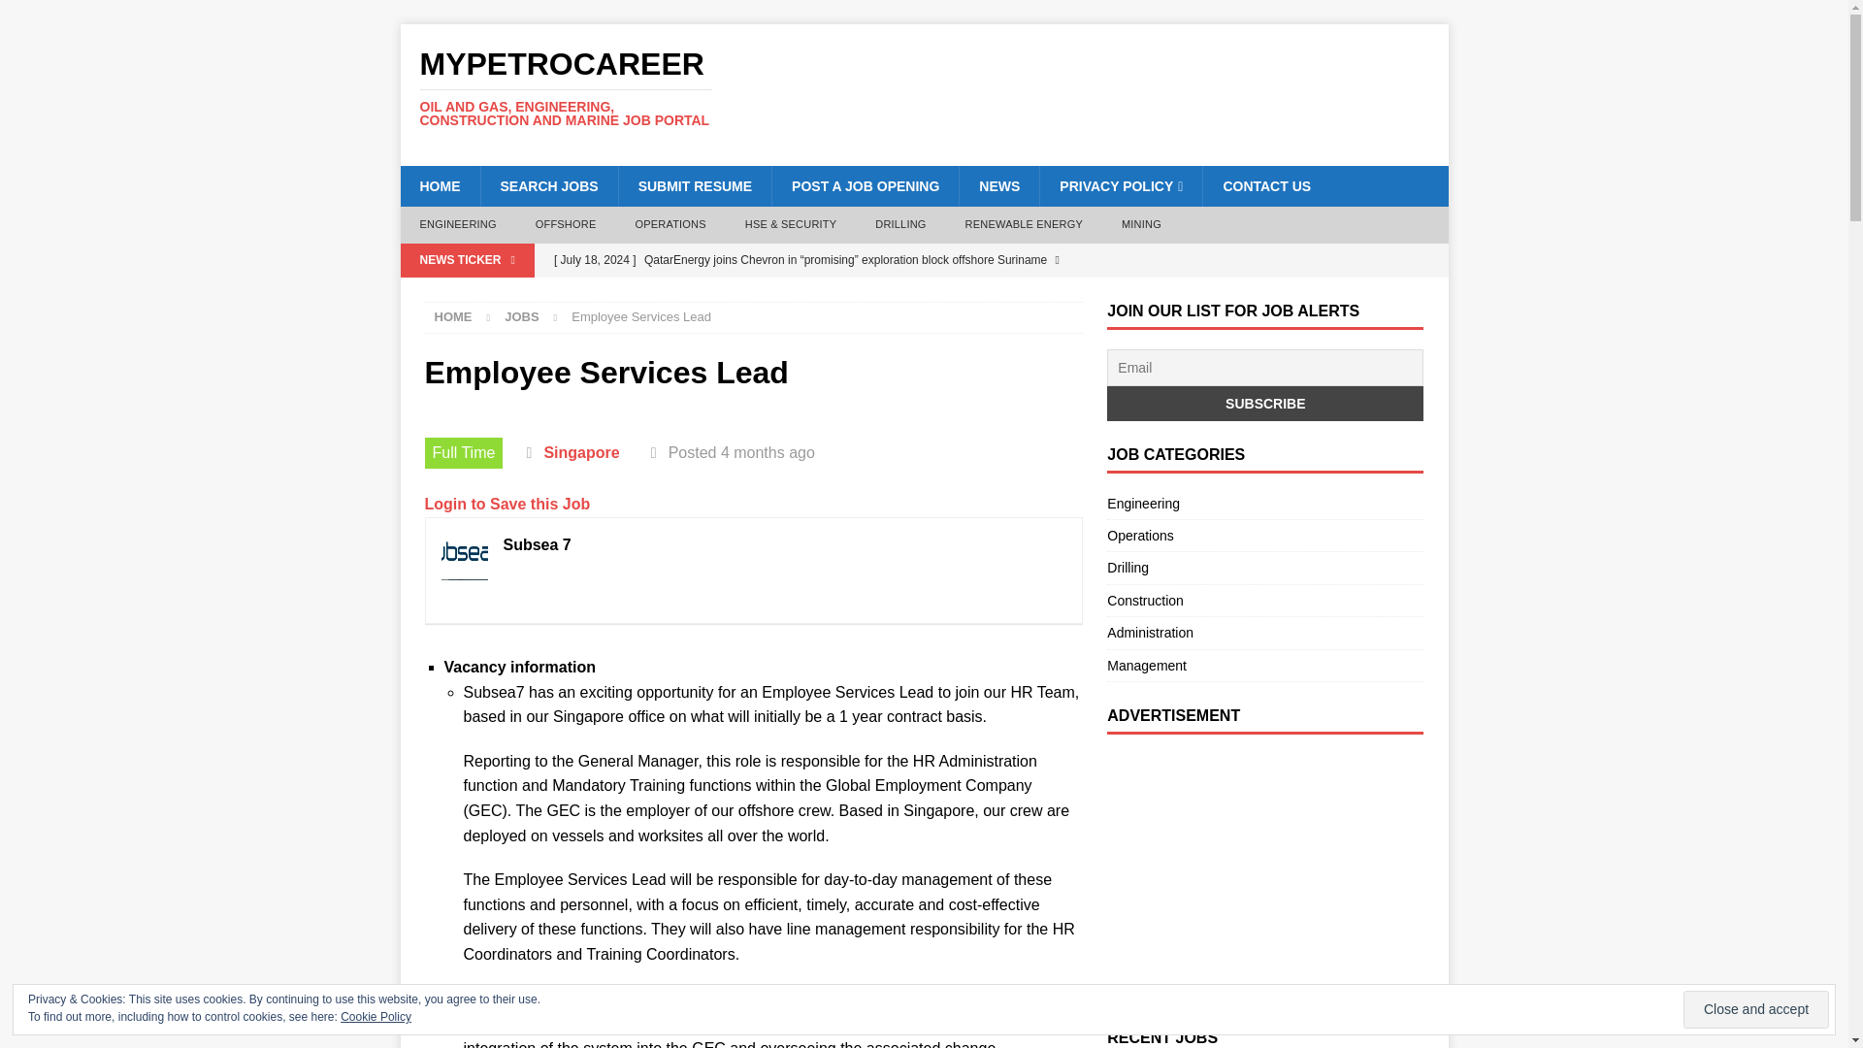 This screenshot has height=1048, width=1863. What do you see at coordinates (670, 224) in the screenshot?
I see `OPERATIONS` at bounding box center [670, 224].